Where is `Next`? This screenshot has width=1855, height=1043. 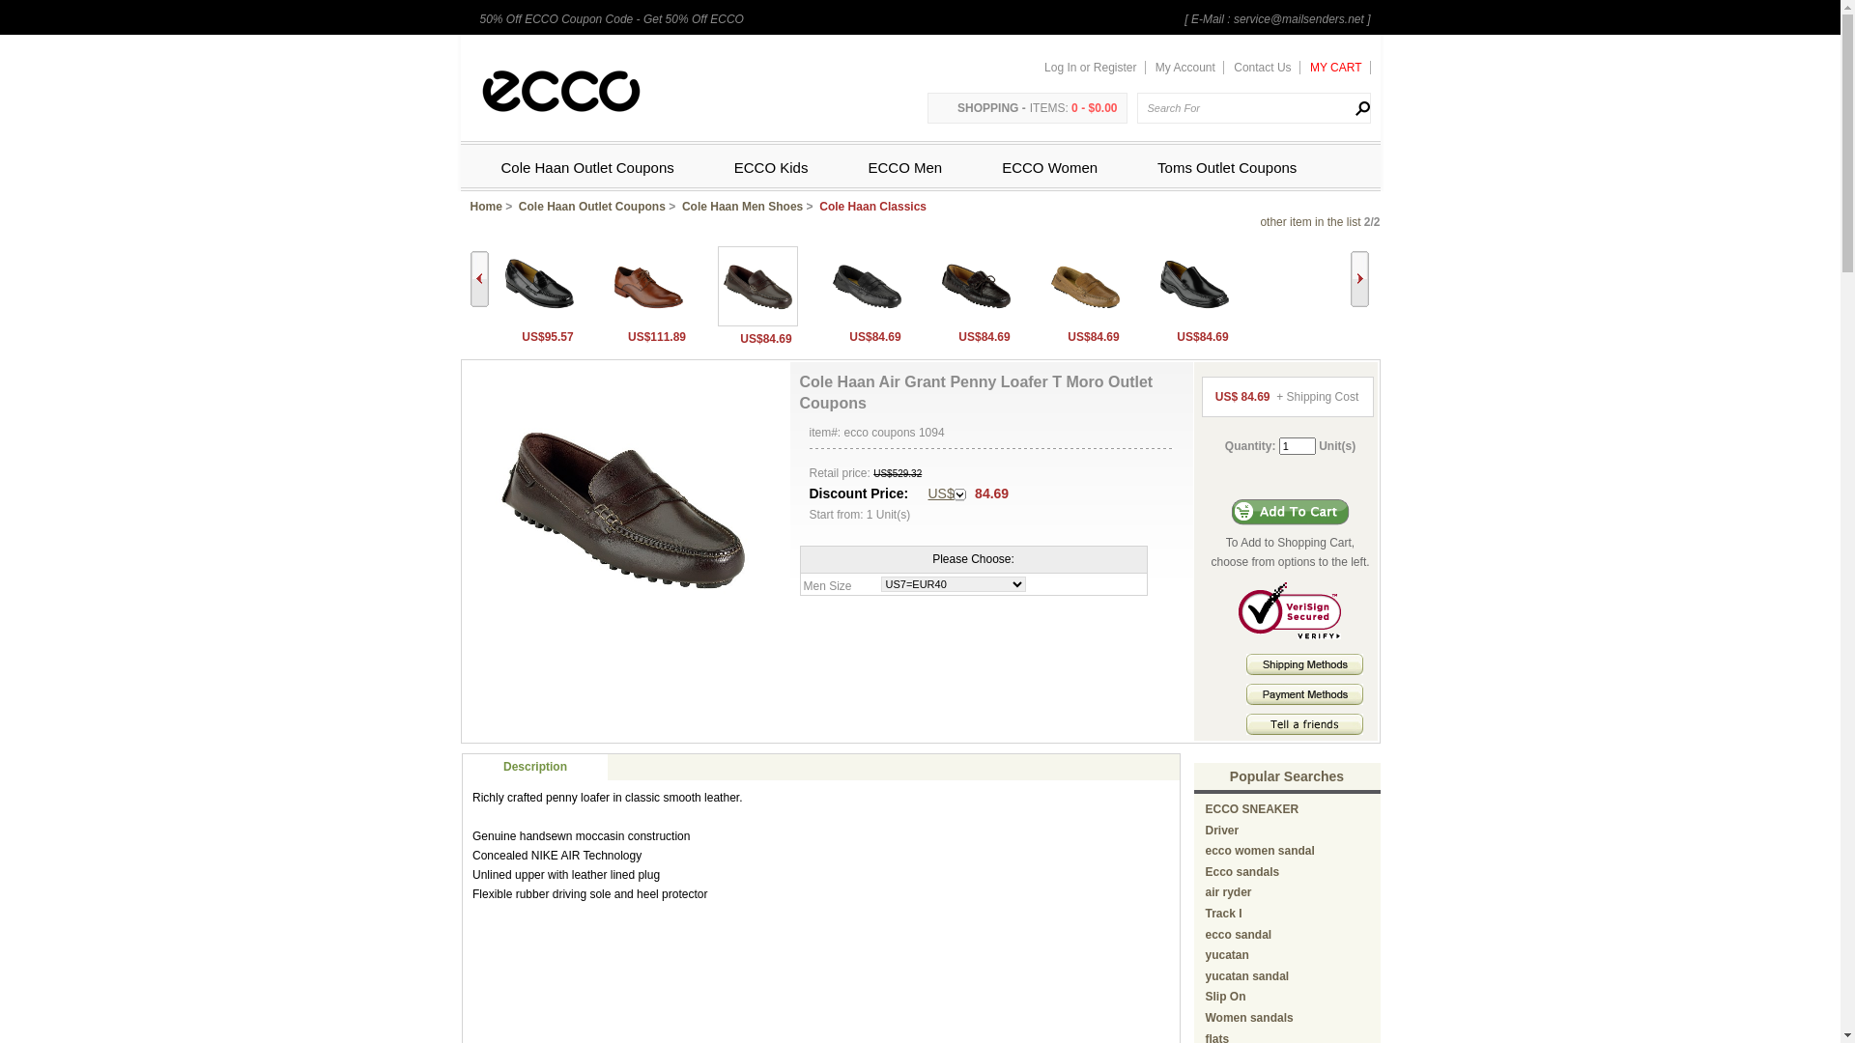 Next is located at coordinates (1360, 279).